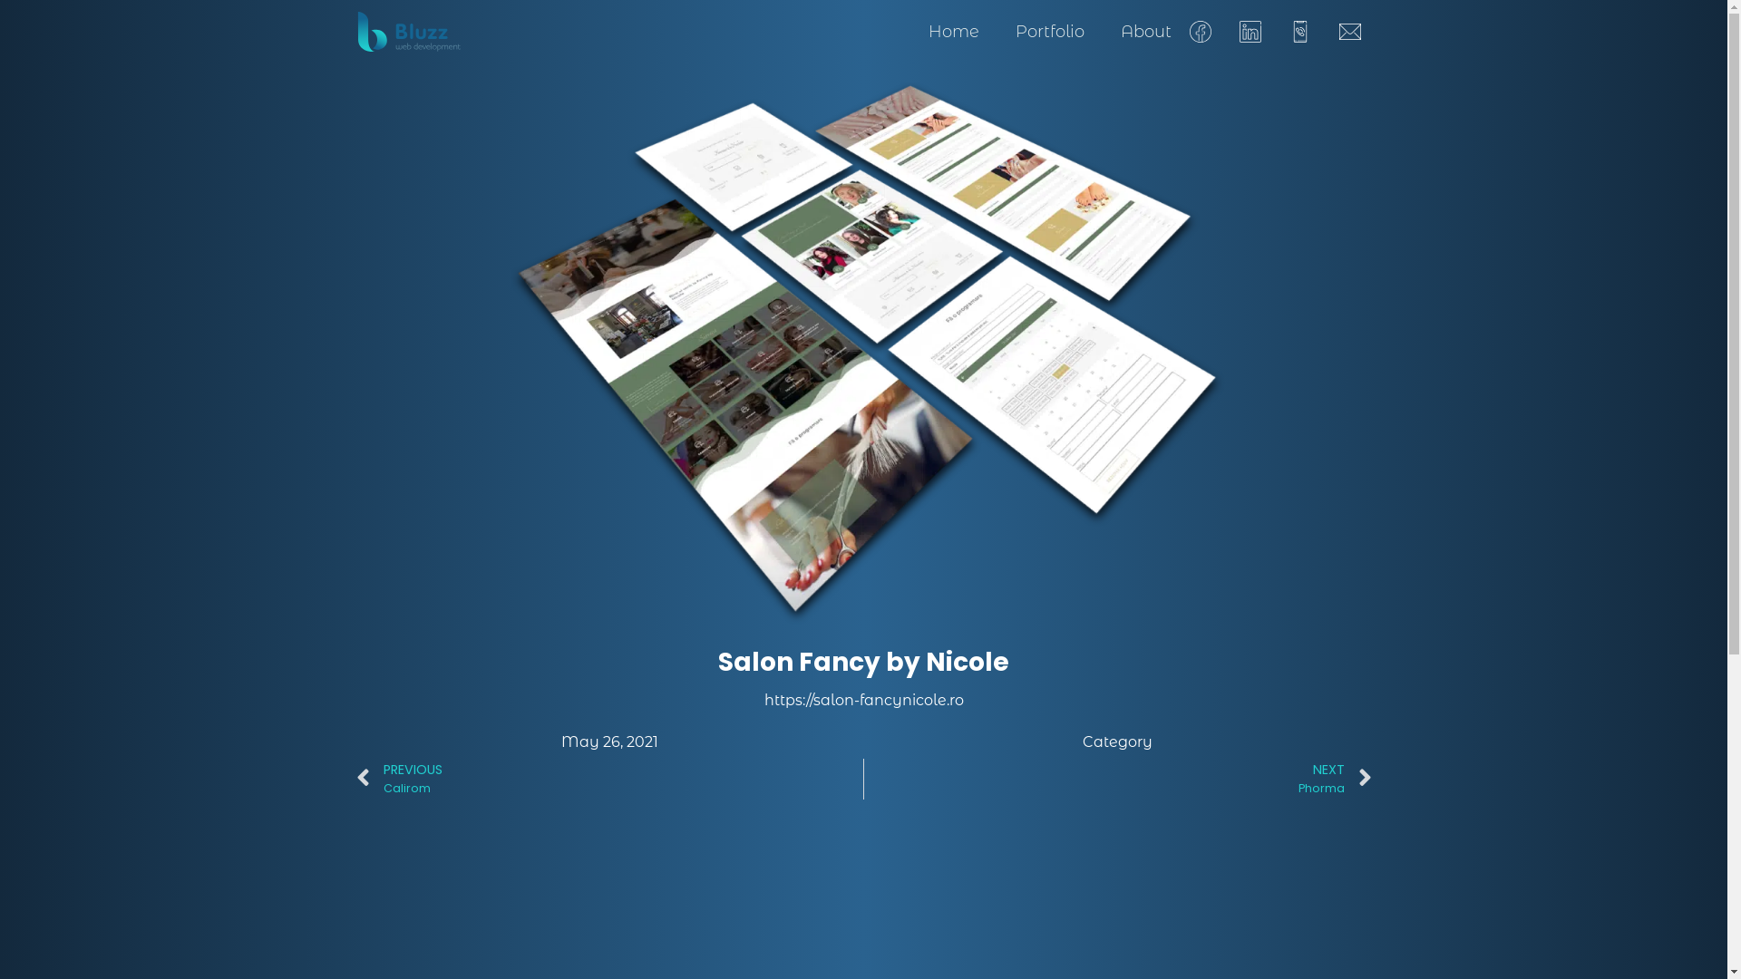 Image resolution: width=1741 pixels, height=979 pixels. Describe the element at coordinates (954, 32) in the screenshot. I see `Home` at that location.